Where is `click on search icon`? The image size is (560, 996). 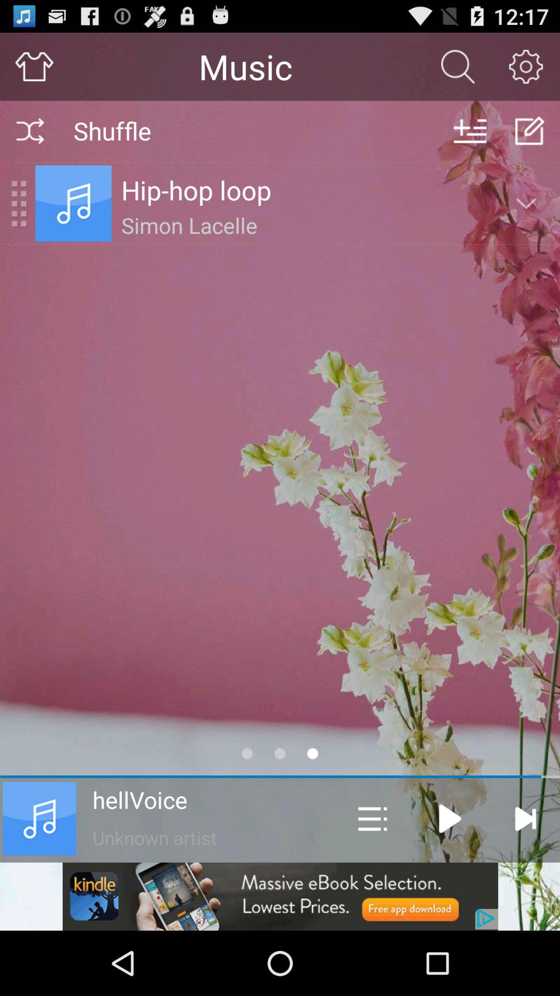
click on search icon is located at coordinates (458, 66).